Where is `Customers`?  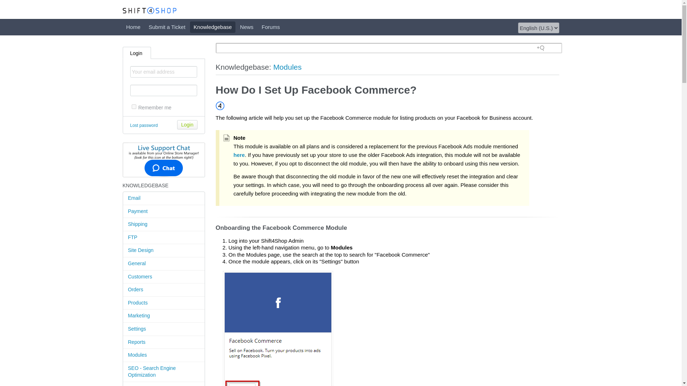 Customers is located at coordinates (164, 277).